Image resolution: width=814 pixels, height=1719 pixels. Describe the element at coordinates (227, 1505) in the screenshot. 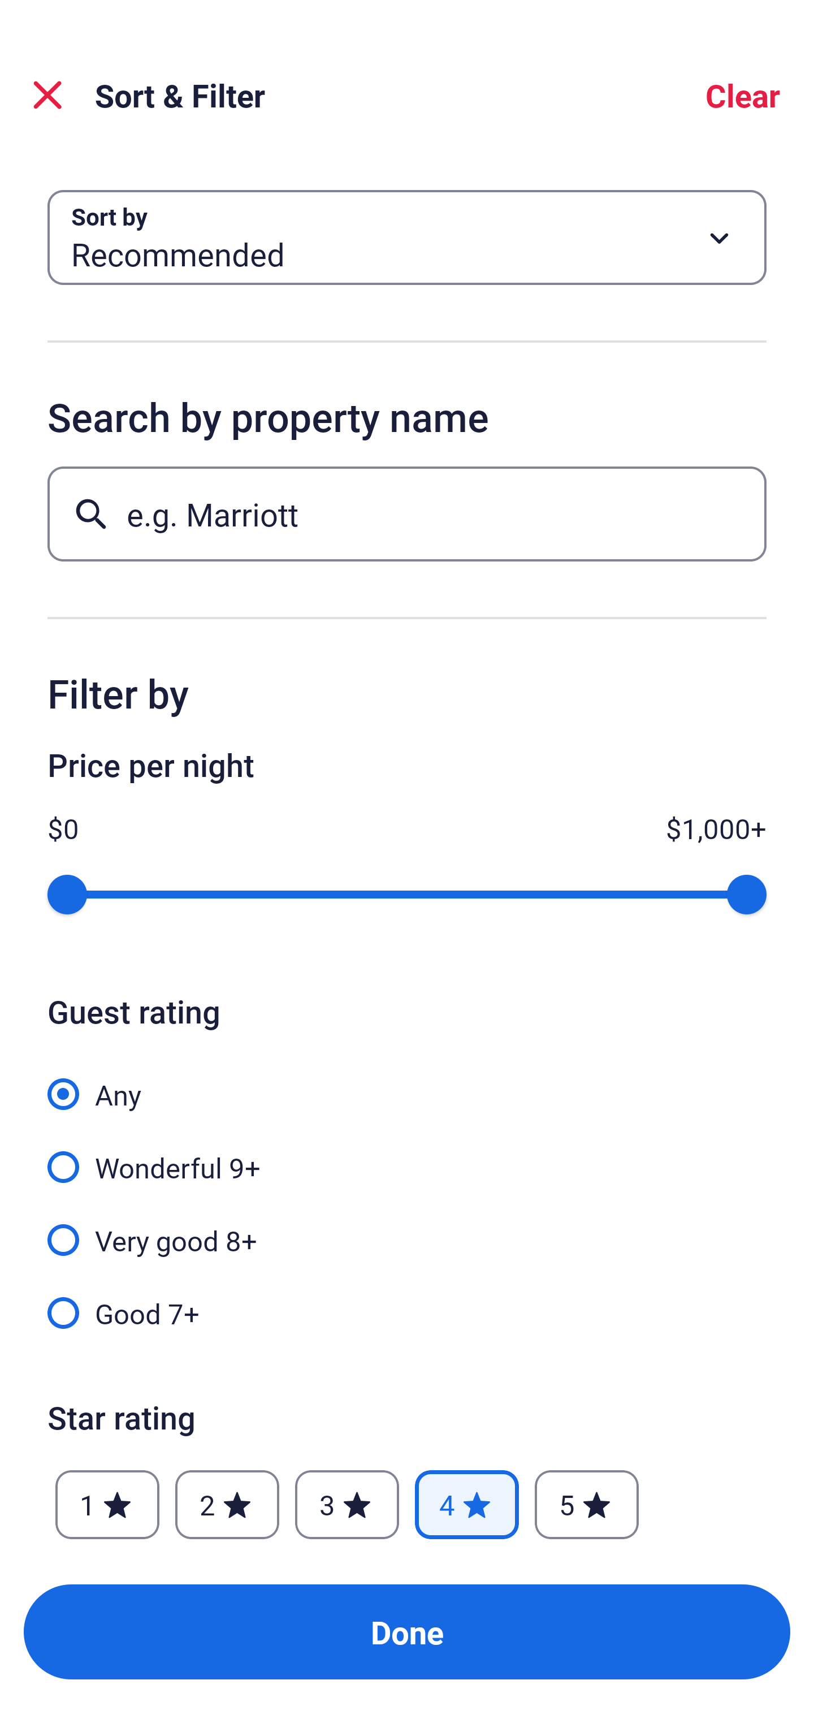

I see `2` at that location.